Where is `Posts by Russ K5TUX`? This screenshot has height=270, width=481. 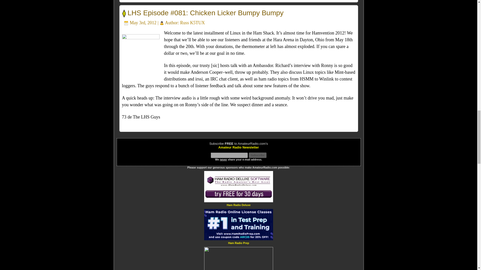
Posts by Russ K5TUX is located at coordinates (192, 23).